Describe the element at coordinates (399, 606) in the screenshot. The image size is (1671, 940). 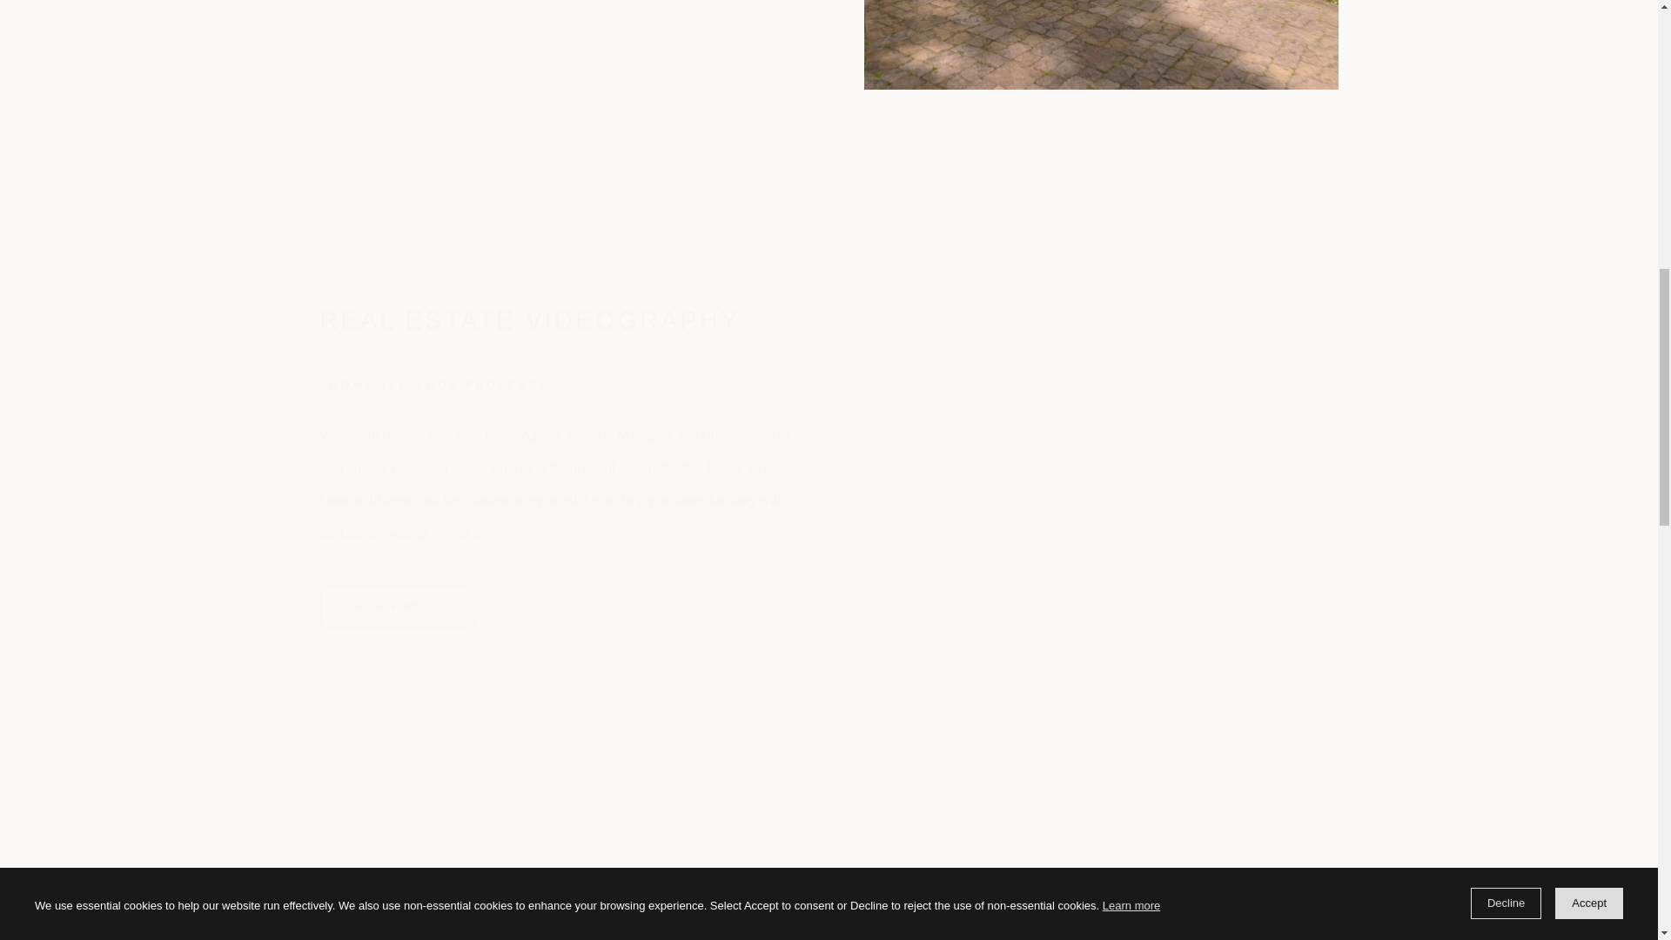
I see `LEARN MORE` at that location.